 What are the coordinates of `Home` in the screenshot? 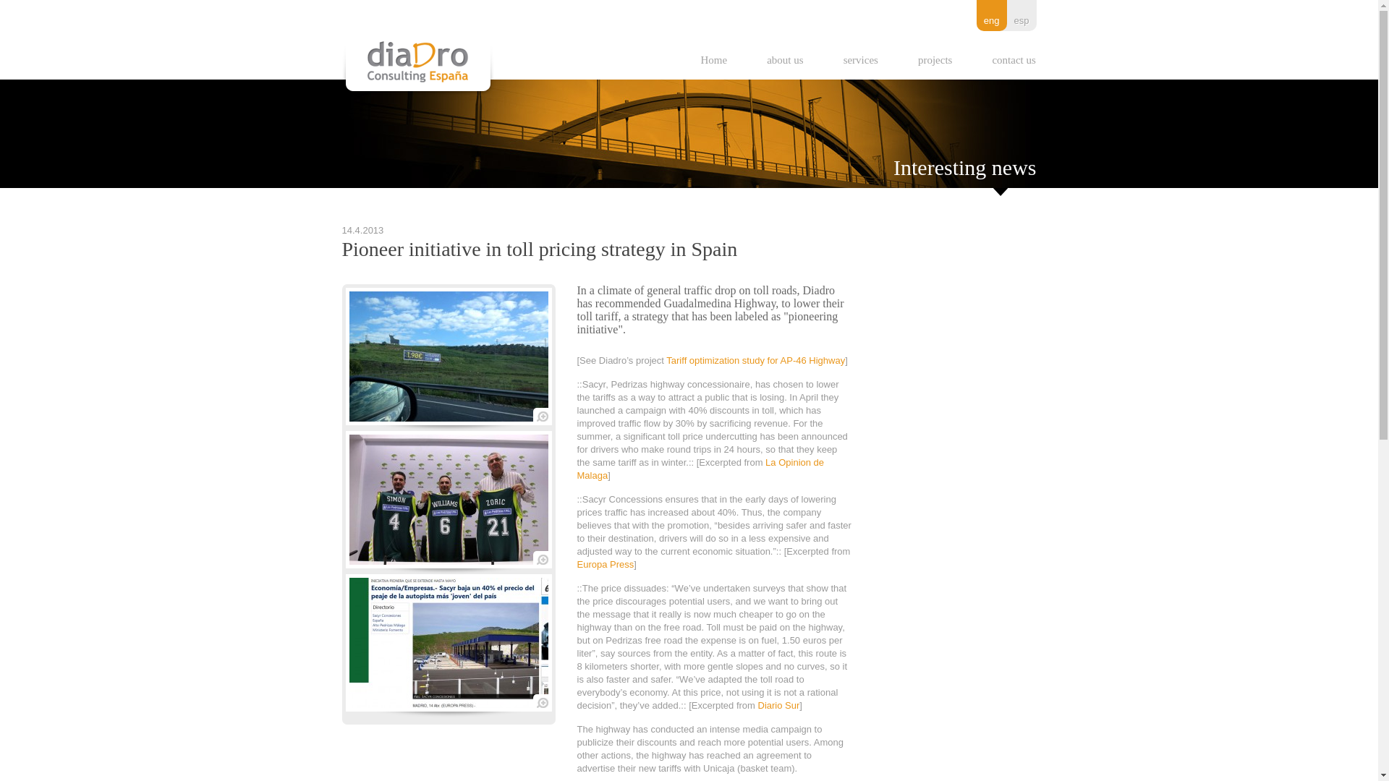 It's located at (710, 59).